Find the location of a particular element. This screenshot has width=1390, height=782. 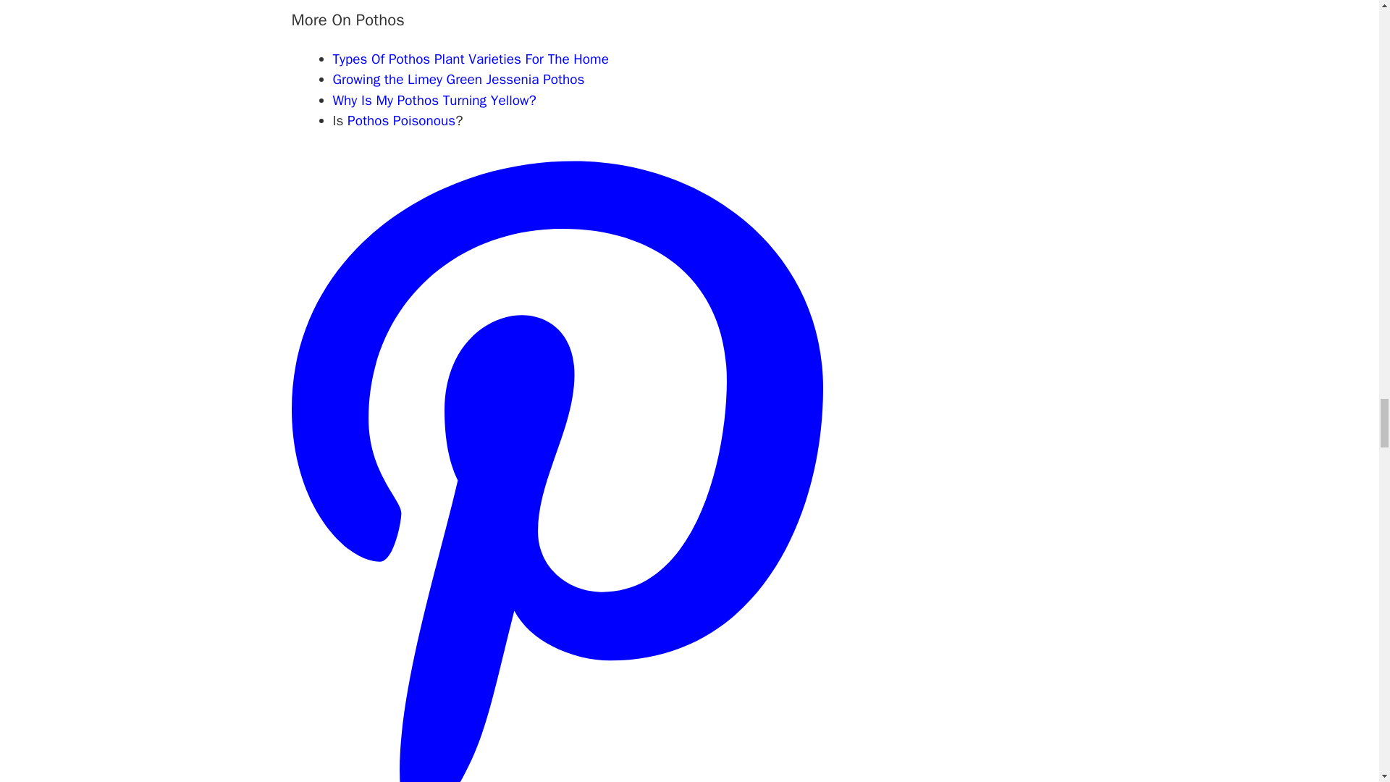

Pothos Poisonous is located at coordinates (401, 121).